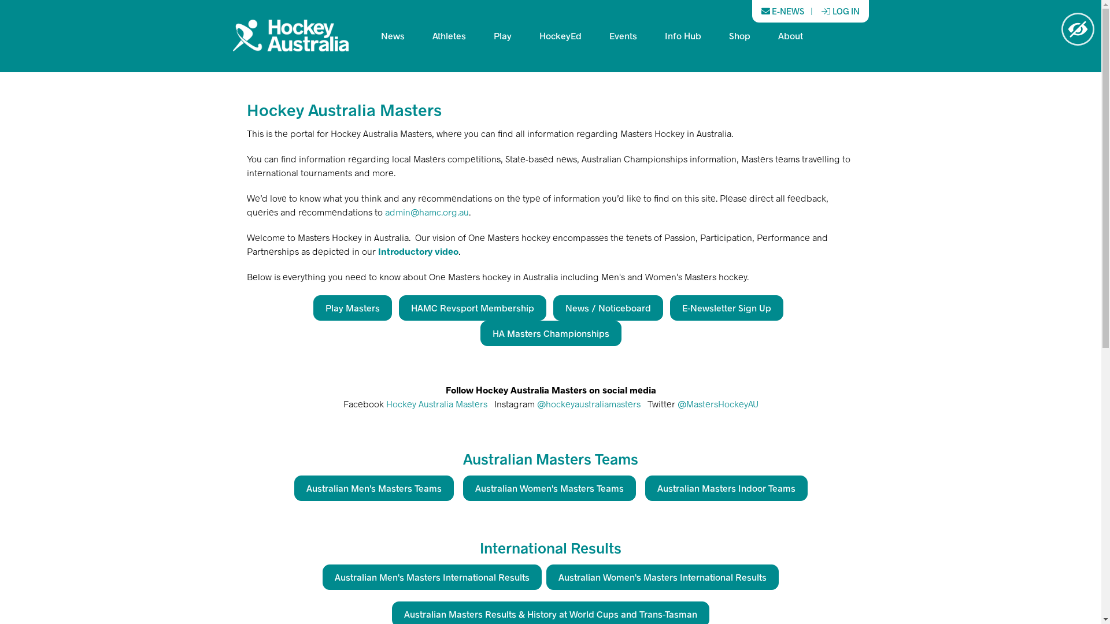  I want to click on Australian Men's Masters Teams, so click(373, 488).